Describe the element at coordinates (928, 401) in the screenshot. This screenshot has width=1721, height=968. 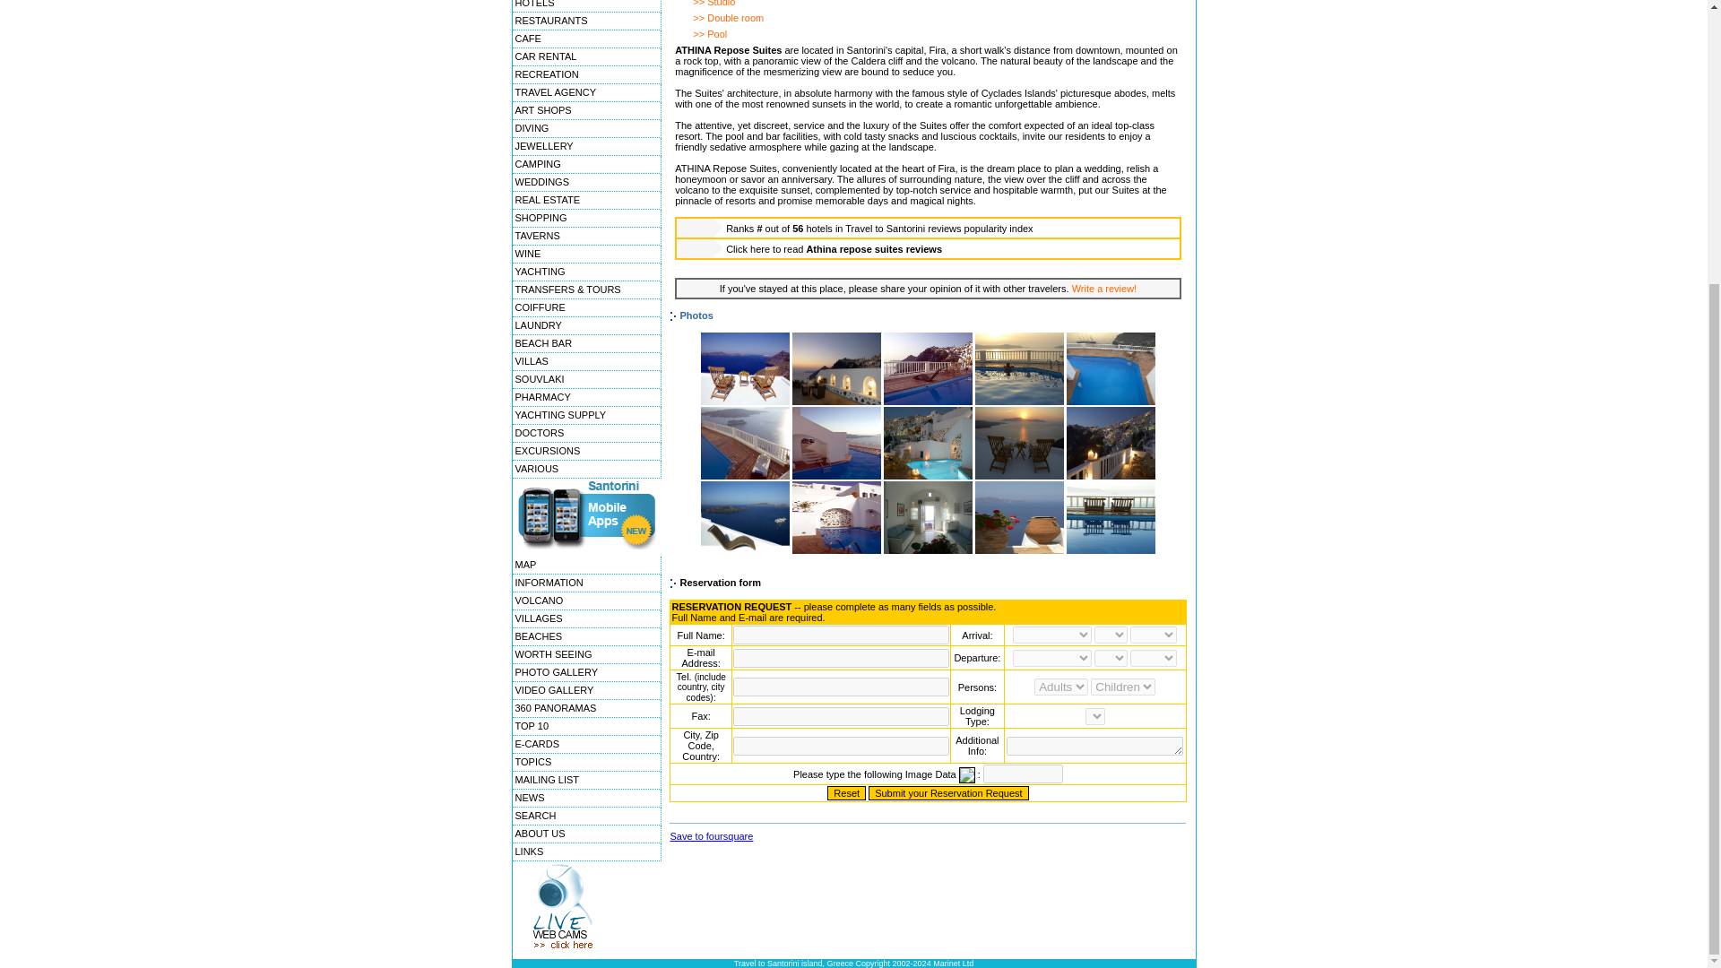
I see `View of the pool and Fira` at that location.